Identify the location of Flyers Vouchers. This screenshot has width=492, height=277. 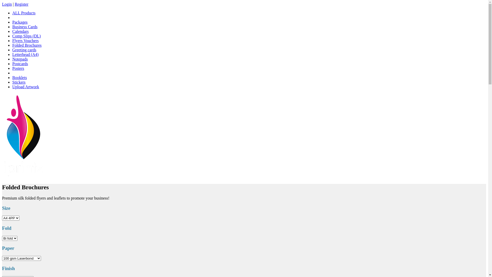
(26, 41).